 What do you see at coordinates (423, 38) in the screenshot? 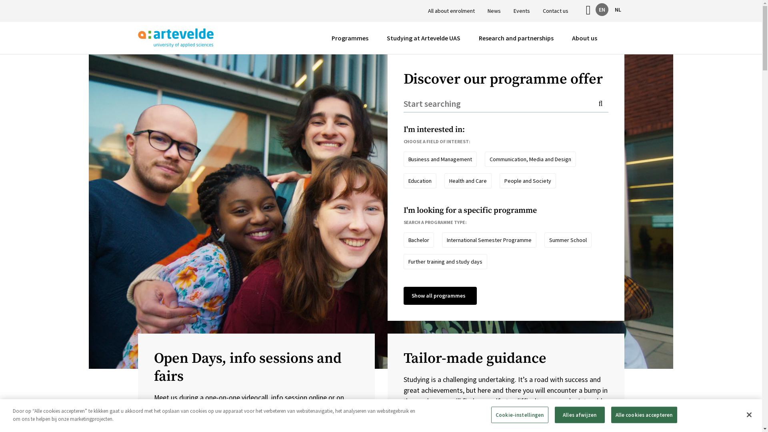
I see `Studying at Artevelde UAS` at bounding box center [423, 38].